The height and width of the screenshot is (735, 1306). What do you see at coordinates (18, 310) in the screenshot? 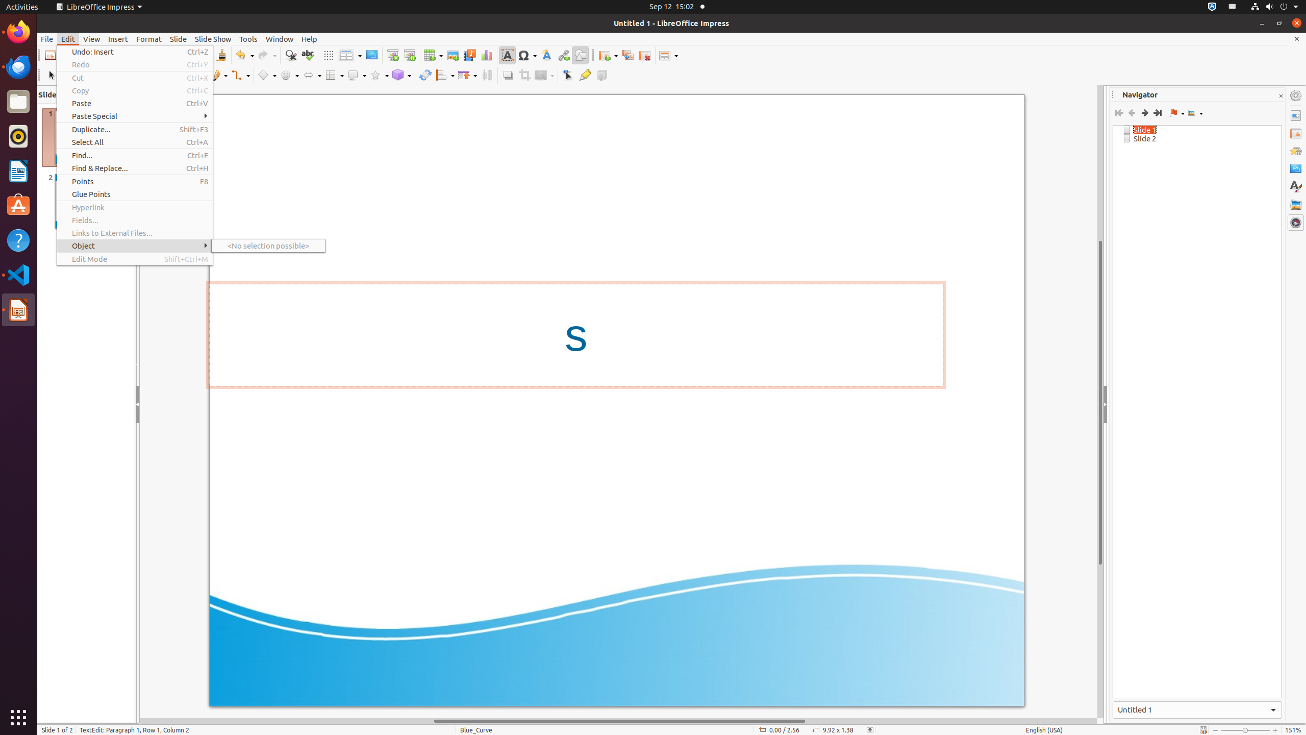
I see `LibreOffice Impress` at bounding box center [18, 310].